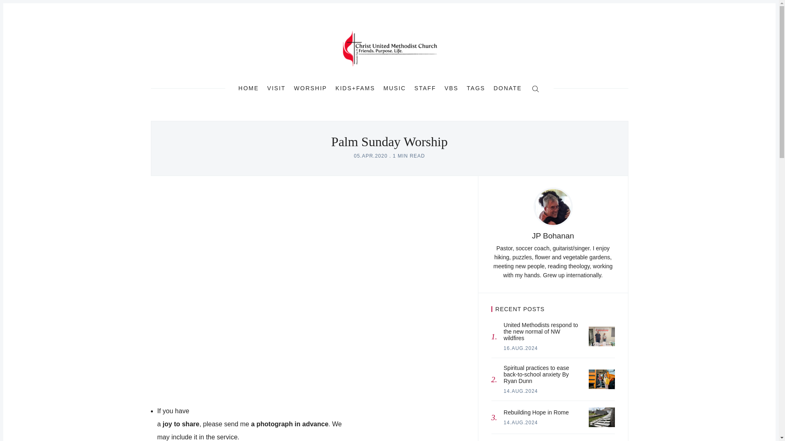  I want to click on 14 August 2024, so click(476, 88).